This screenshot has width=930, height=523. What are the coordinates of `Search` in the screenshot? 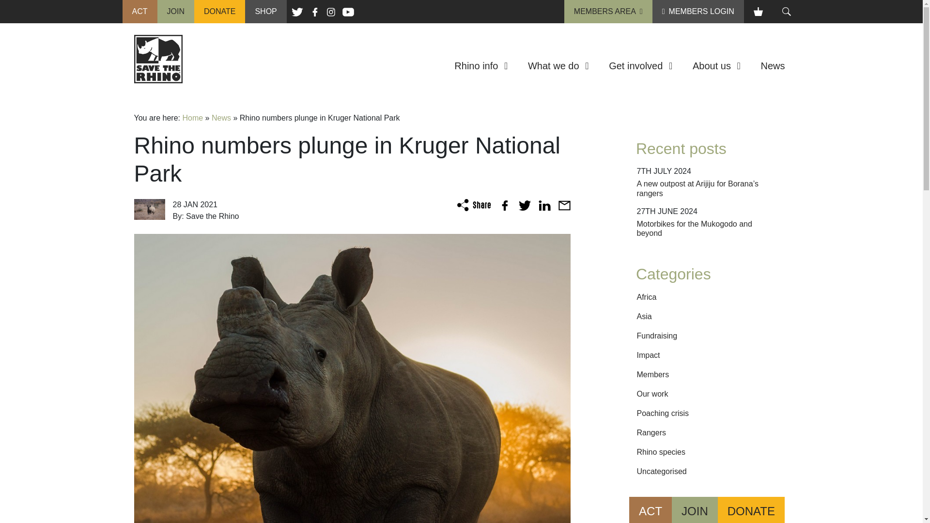 It's located at (786, 12).